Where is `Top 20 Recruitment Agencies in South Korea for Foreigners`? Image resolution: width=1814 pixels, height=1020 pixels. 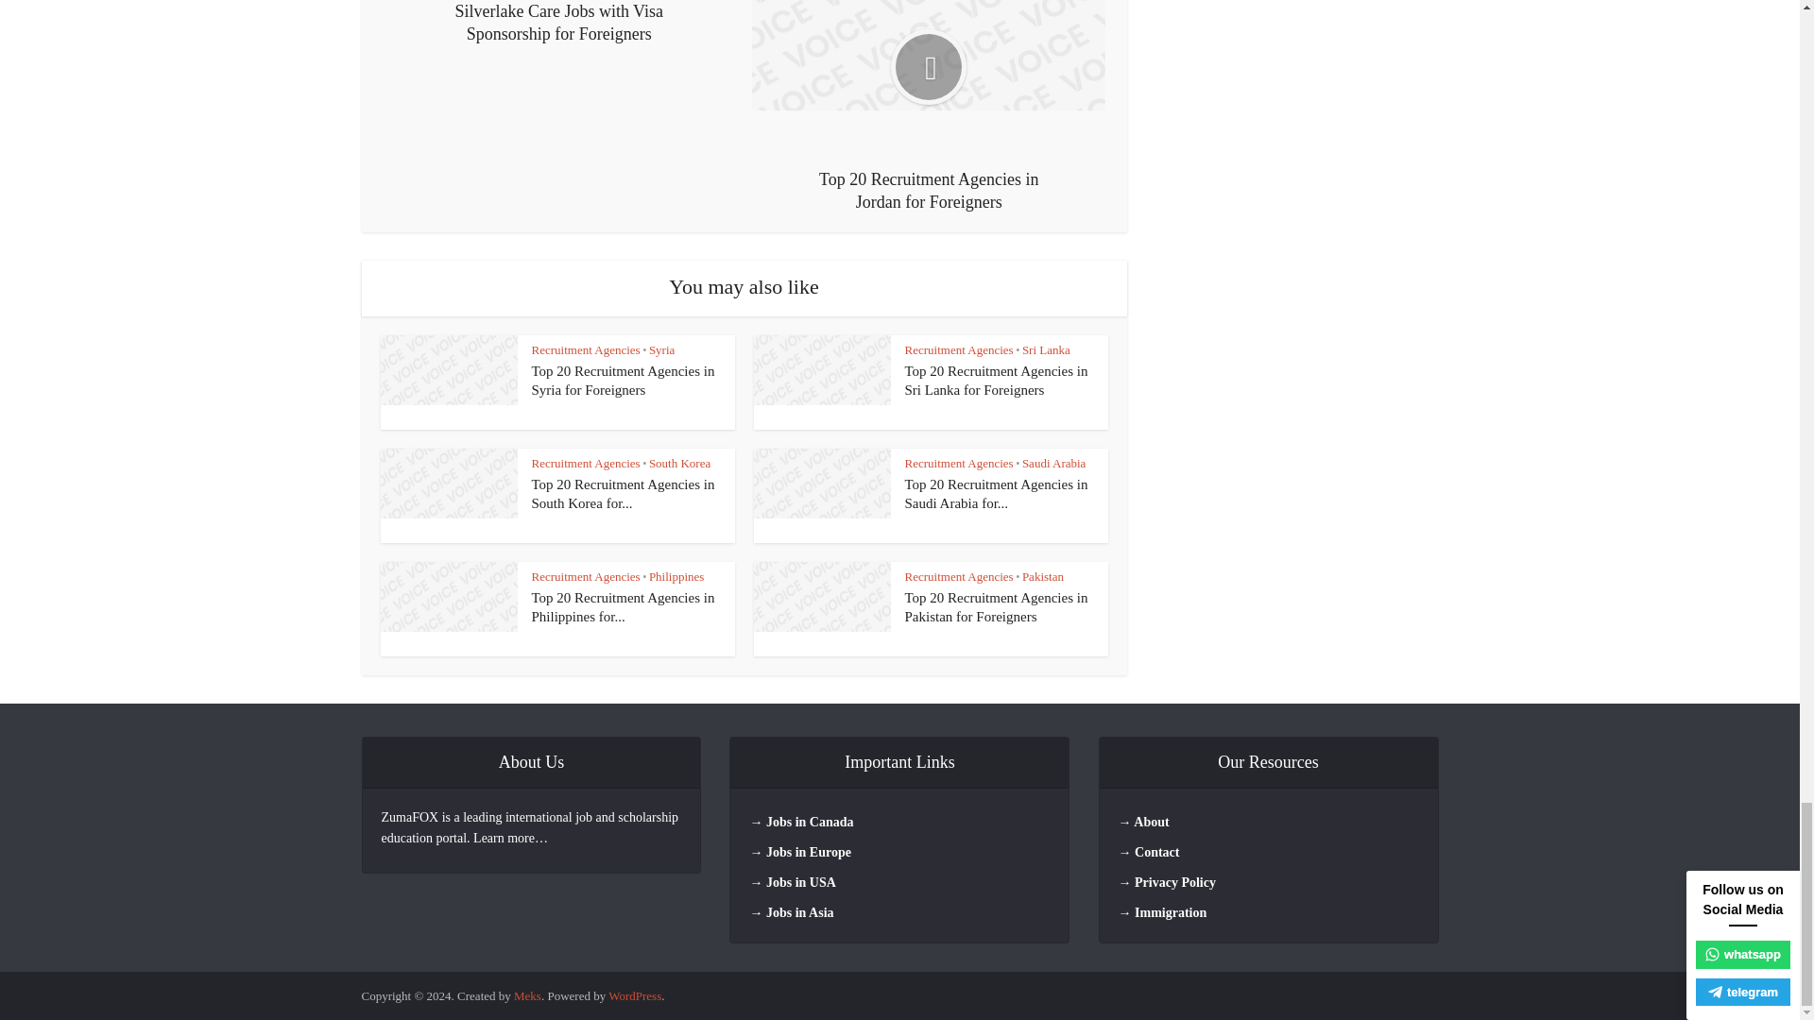
Top 20 Recruitment Agencies in South Korea for Foreigners is located at coordinates (623, 494).